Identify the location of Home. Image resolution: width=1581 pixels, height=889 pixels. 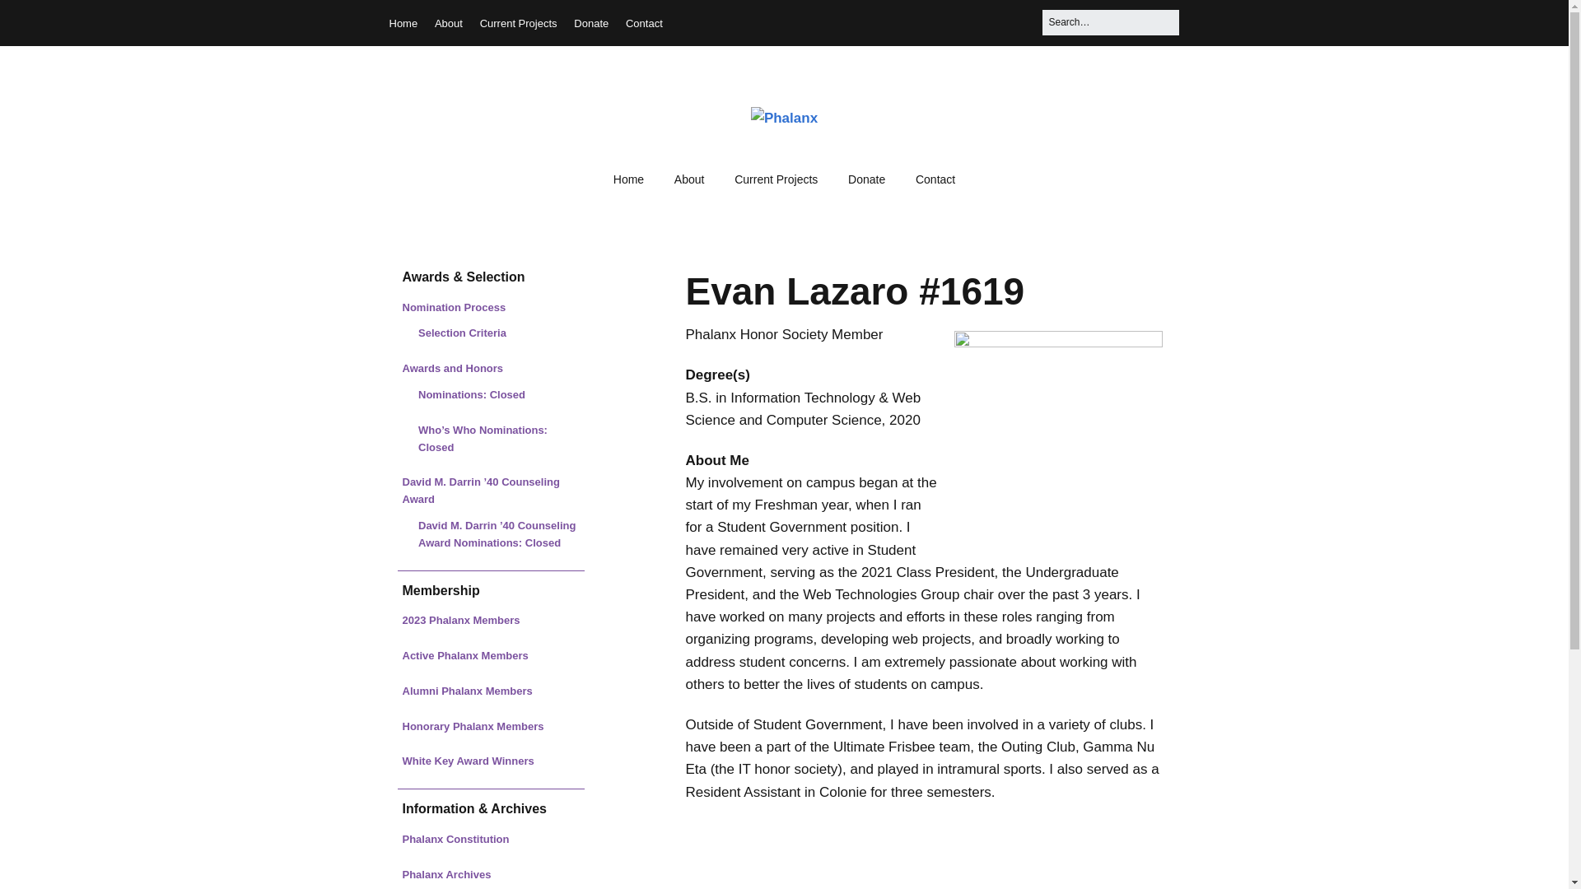
(403, 23).